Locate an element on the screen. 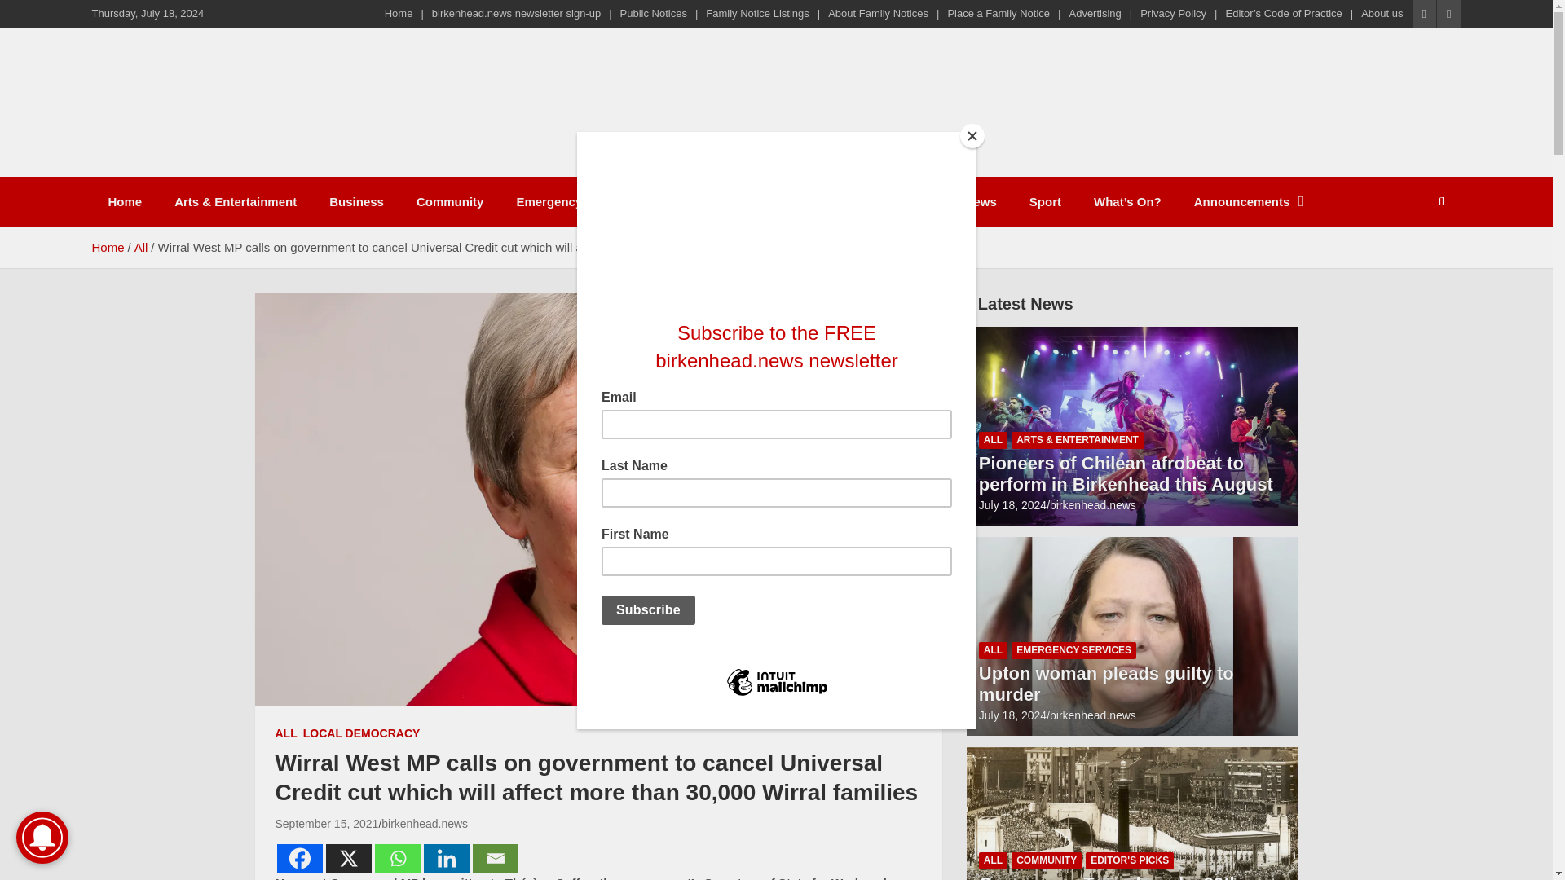  Family Notice Listings is located at coordinates (756, 13).